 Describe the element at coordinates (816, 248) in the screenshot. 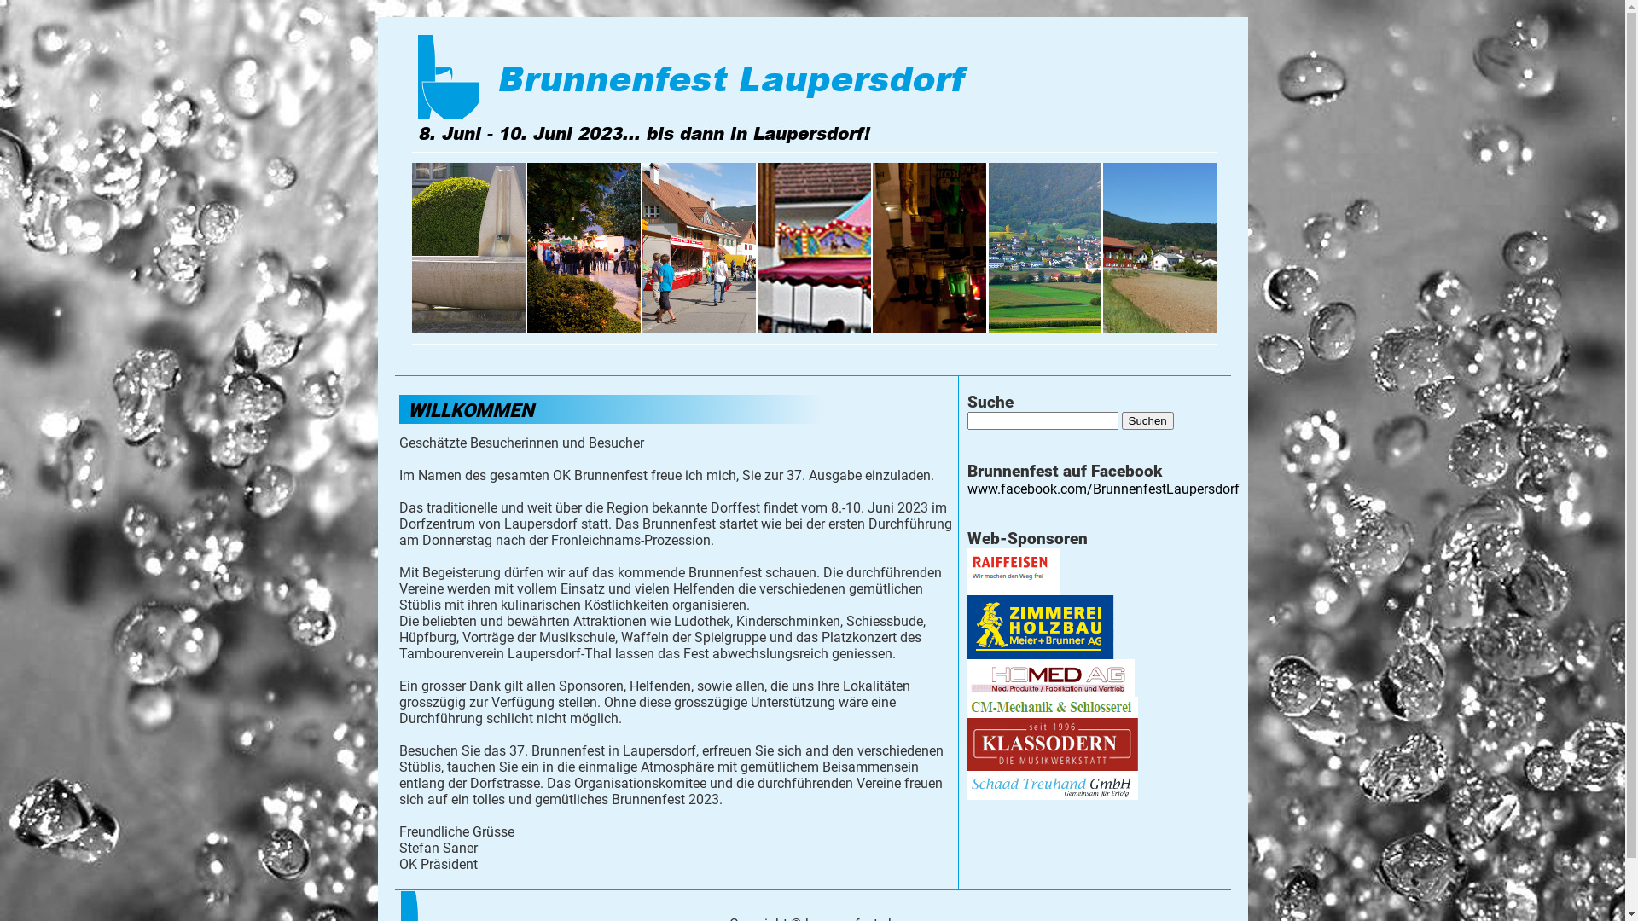

I see `slidingdoor` at that location.